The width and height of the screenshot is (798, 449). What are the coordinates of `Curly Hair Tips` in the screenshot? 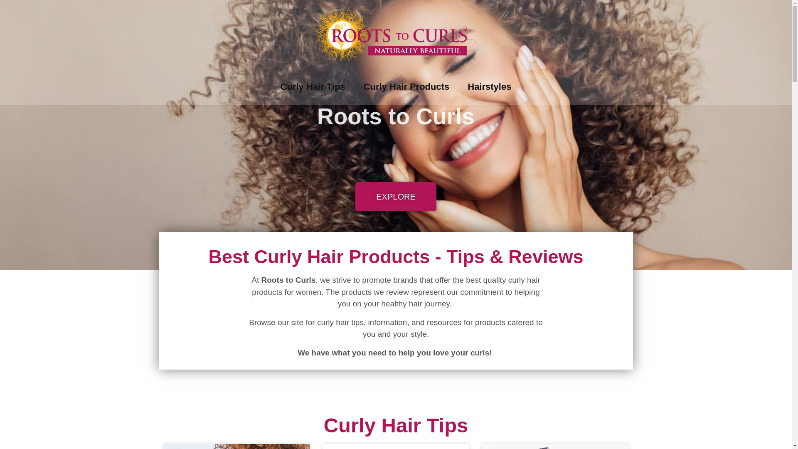 It's located at (313, 86).